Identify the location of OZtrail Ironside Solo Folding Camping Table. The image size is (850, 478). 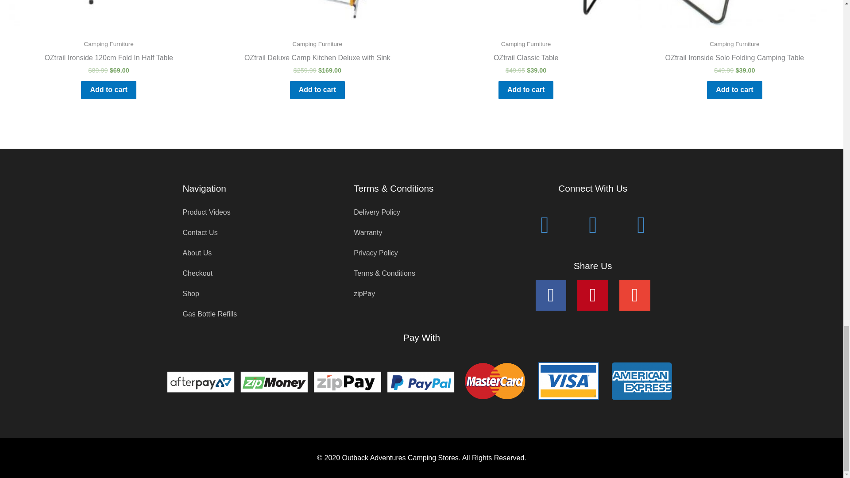
(735, 60).